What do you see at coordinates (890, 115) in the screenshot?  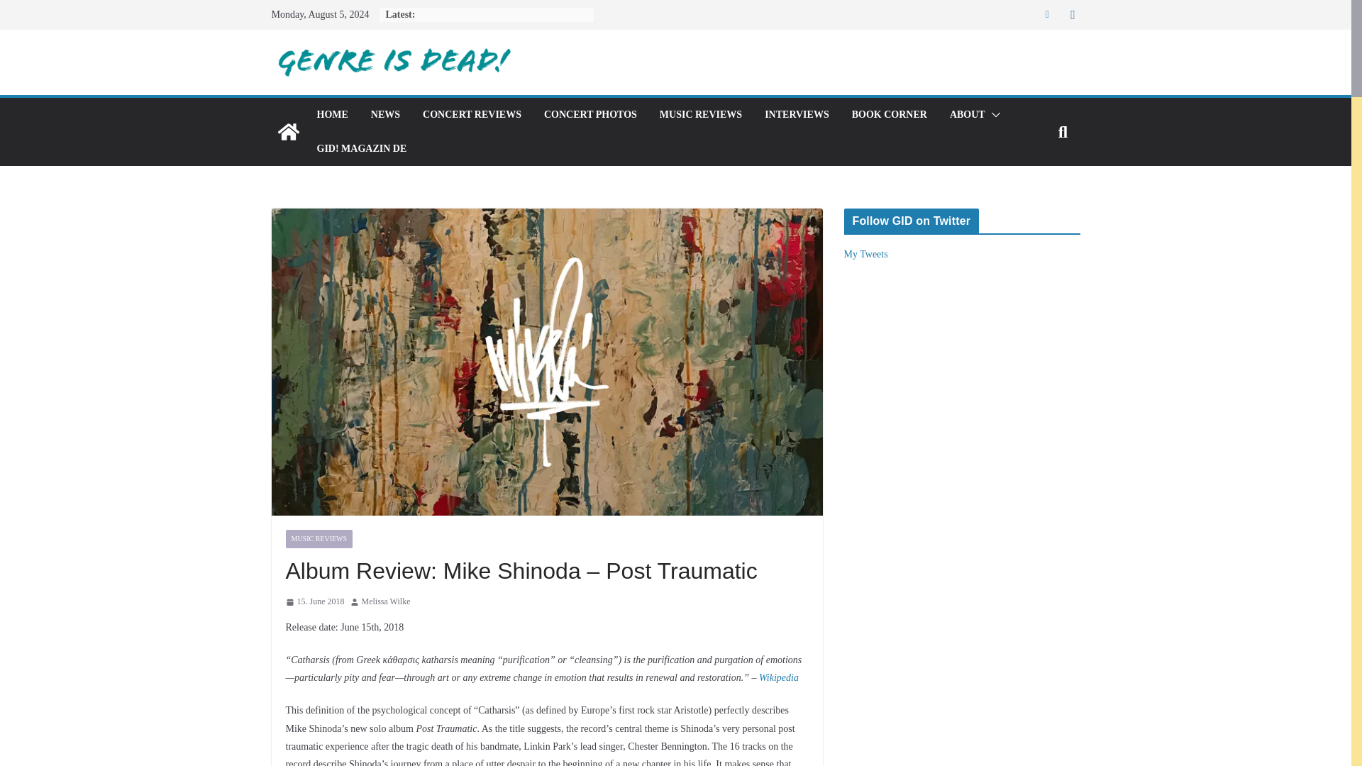 I see `BOOK CORNER` at bounding box center [890, 115].